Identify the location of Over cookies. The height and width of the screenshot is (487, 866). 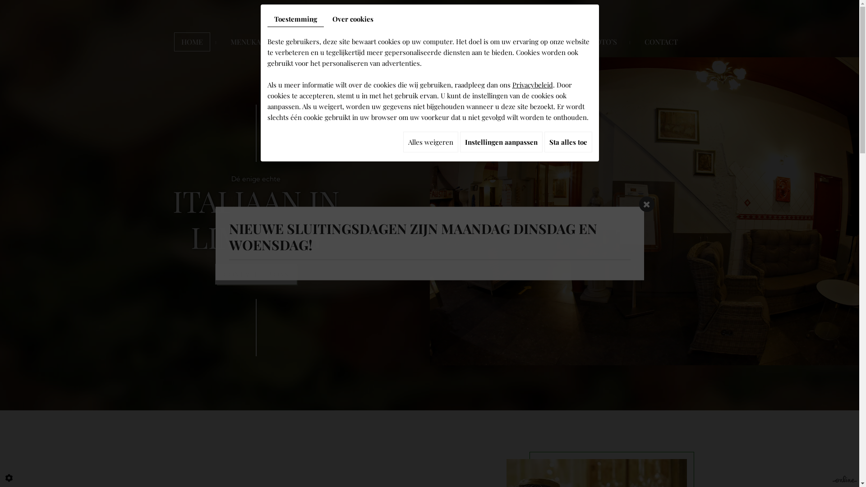
(353, 19).